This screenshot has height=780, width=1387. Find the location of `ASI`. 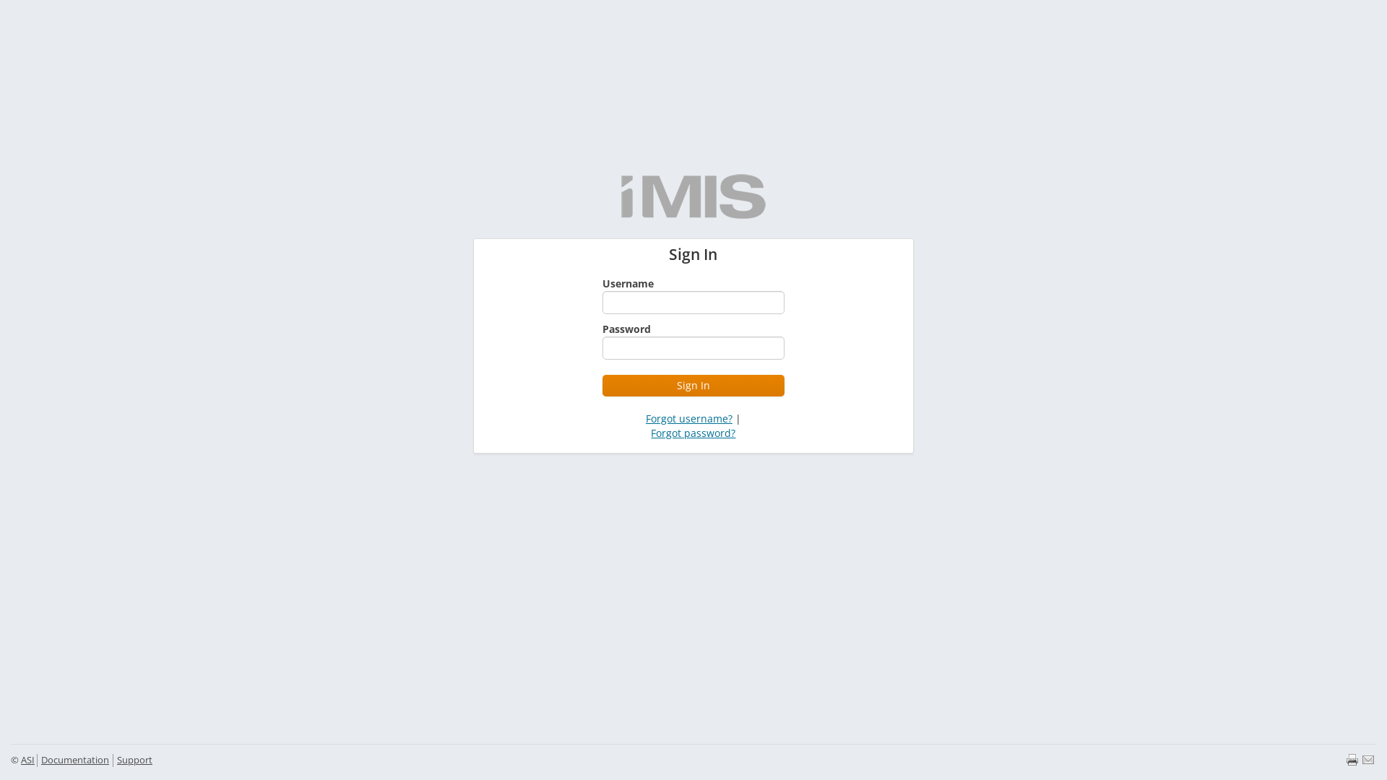

ASI is located at coordinates (27, 760).